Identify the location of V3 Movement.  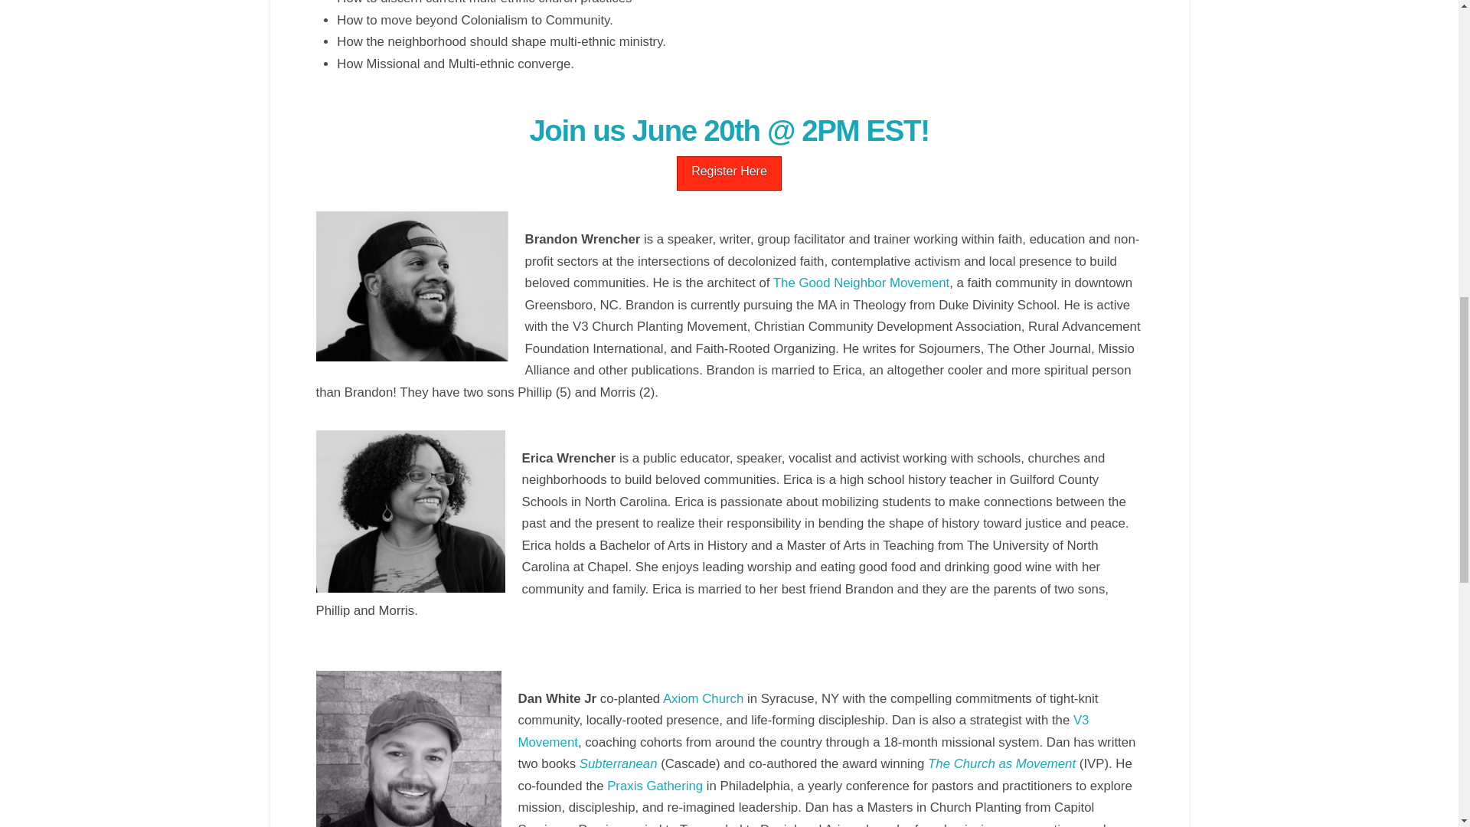
(804, 731).